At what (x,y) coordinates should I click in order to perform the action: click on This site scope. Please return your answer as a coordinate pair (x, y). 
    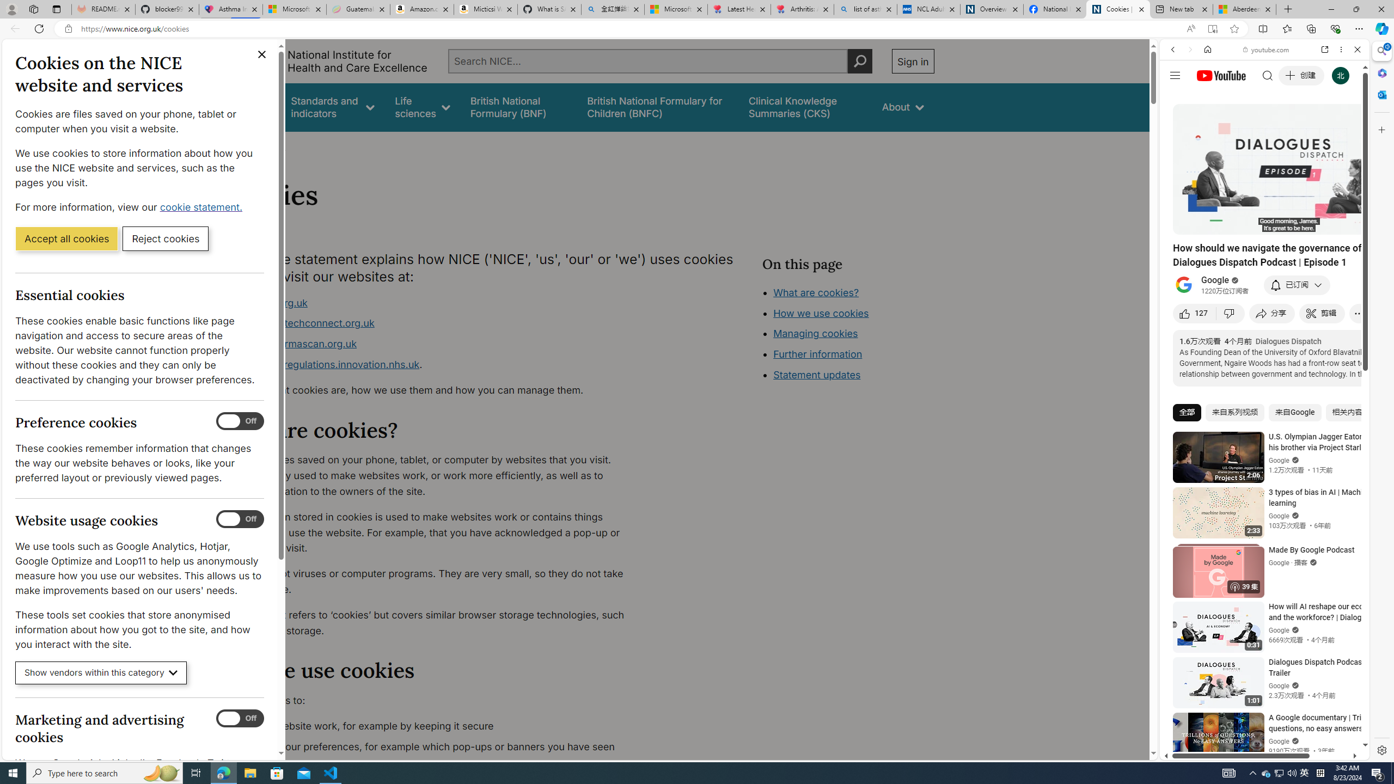
    Looking at the image, I should click on (1206, 98).